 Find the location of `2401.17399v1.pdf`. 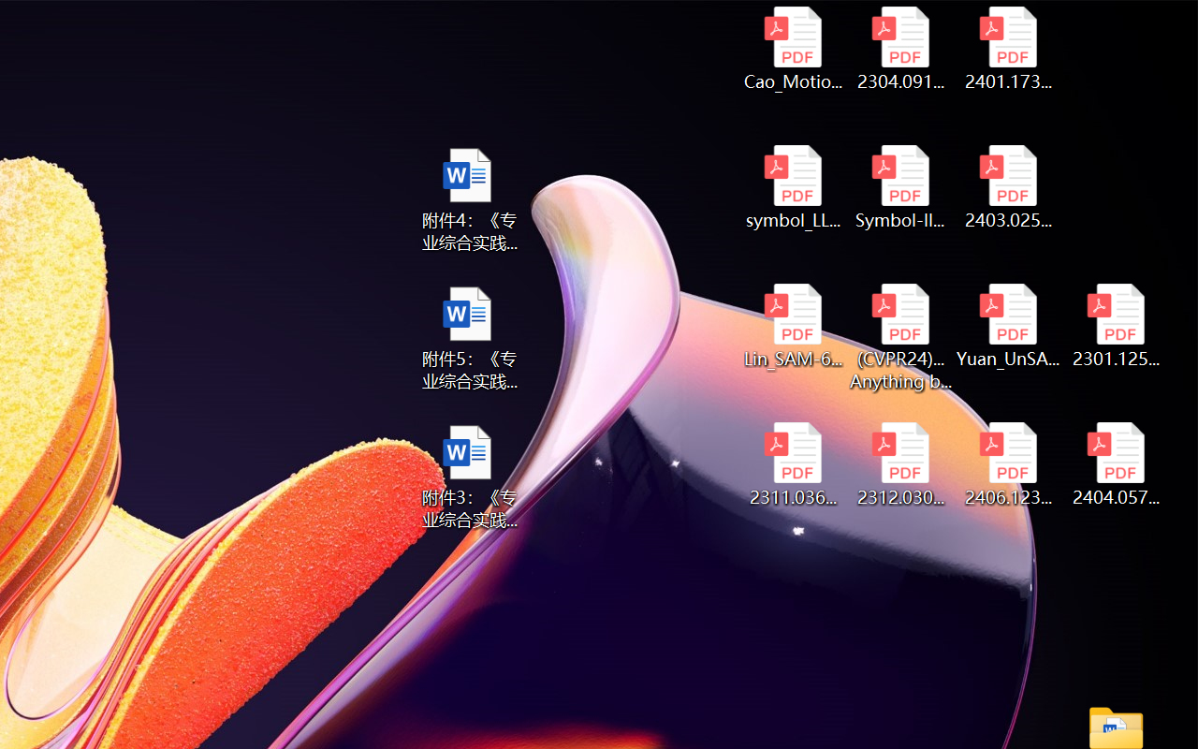

2401.17399v1.pdf is located at coordinates (1009, 49).